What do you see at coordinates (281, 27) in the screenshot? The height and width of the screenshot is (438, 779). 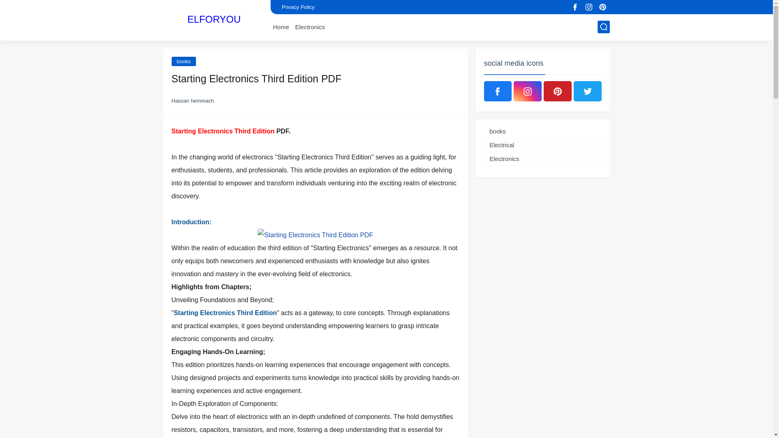 I see `Home` at bounding box center [281, 27].